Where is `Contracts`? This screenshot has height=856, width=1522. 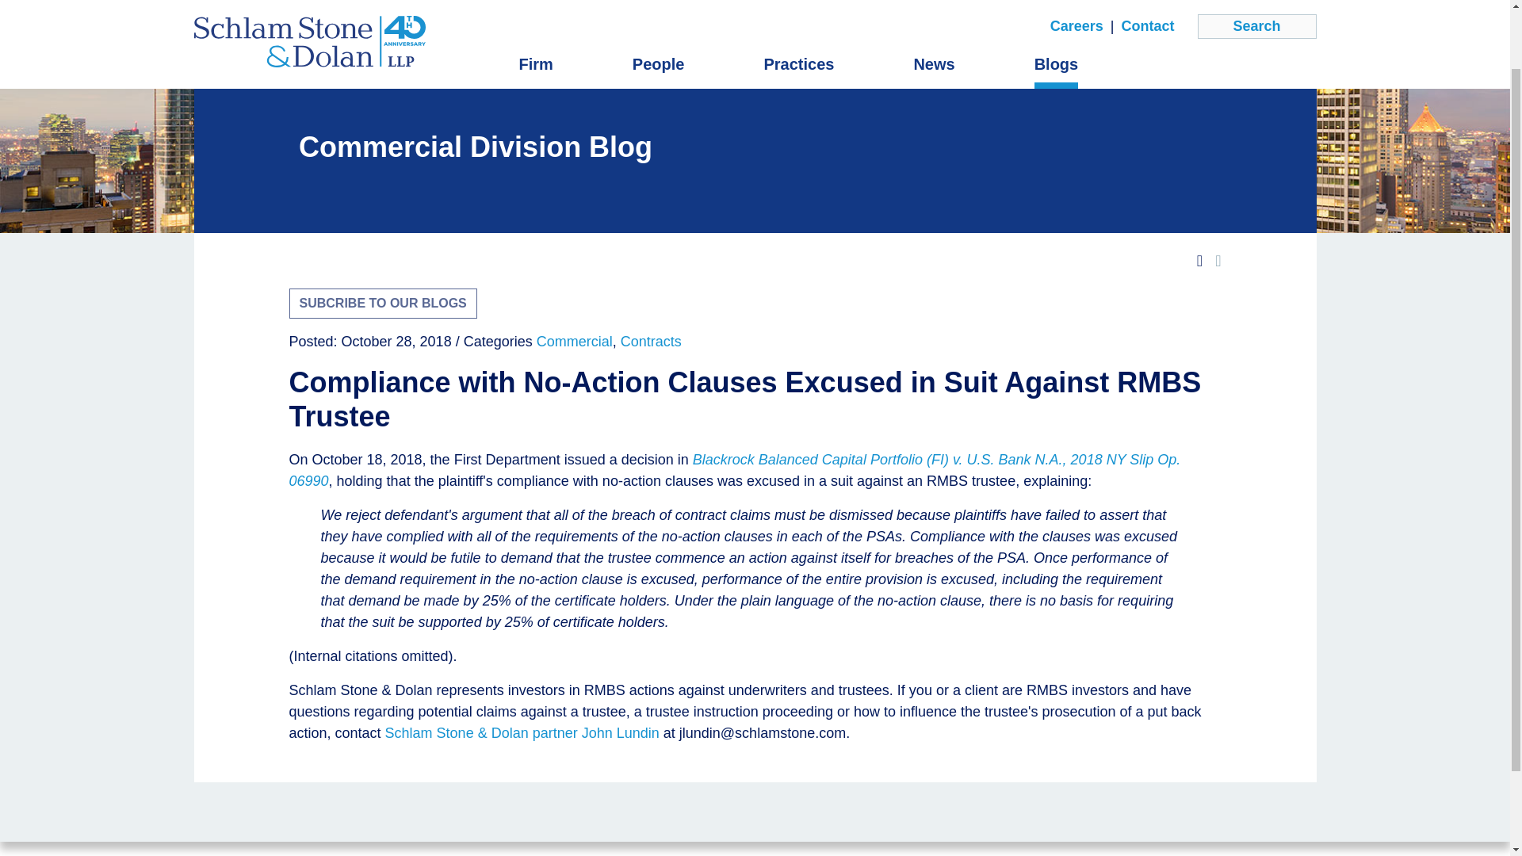
Contracts is located at coordinates (652, 341).